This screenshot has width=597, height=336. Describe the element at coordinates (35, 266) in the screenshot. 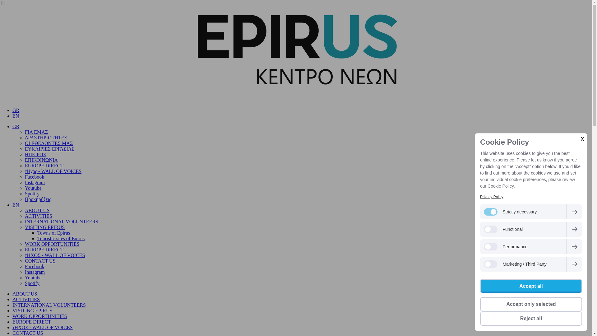

I see `Facebook` at that location.